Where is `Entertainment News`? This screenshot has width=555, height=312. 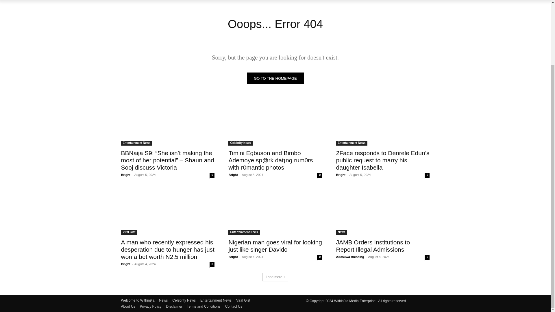 Entertainment News is located at coordinates (136, 143).